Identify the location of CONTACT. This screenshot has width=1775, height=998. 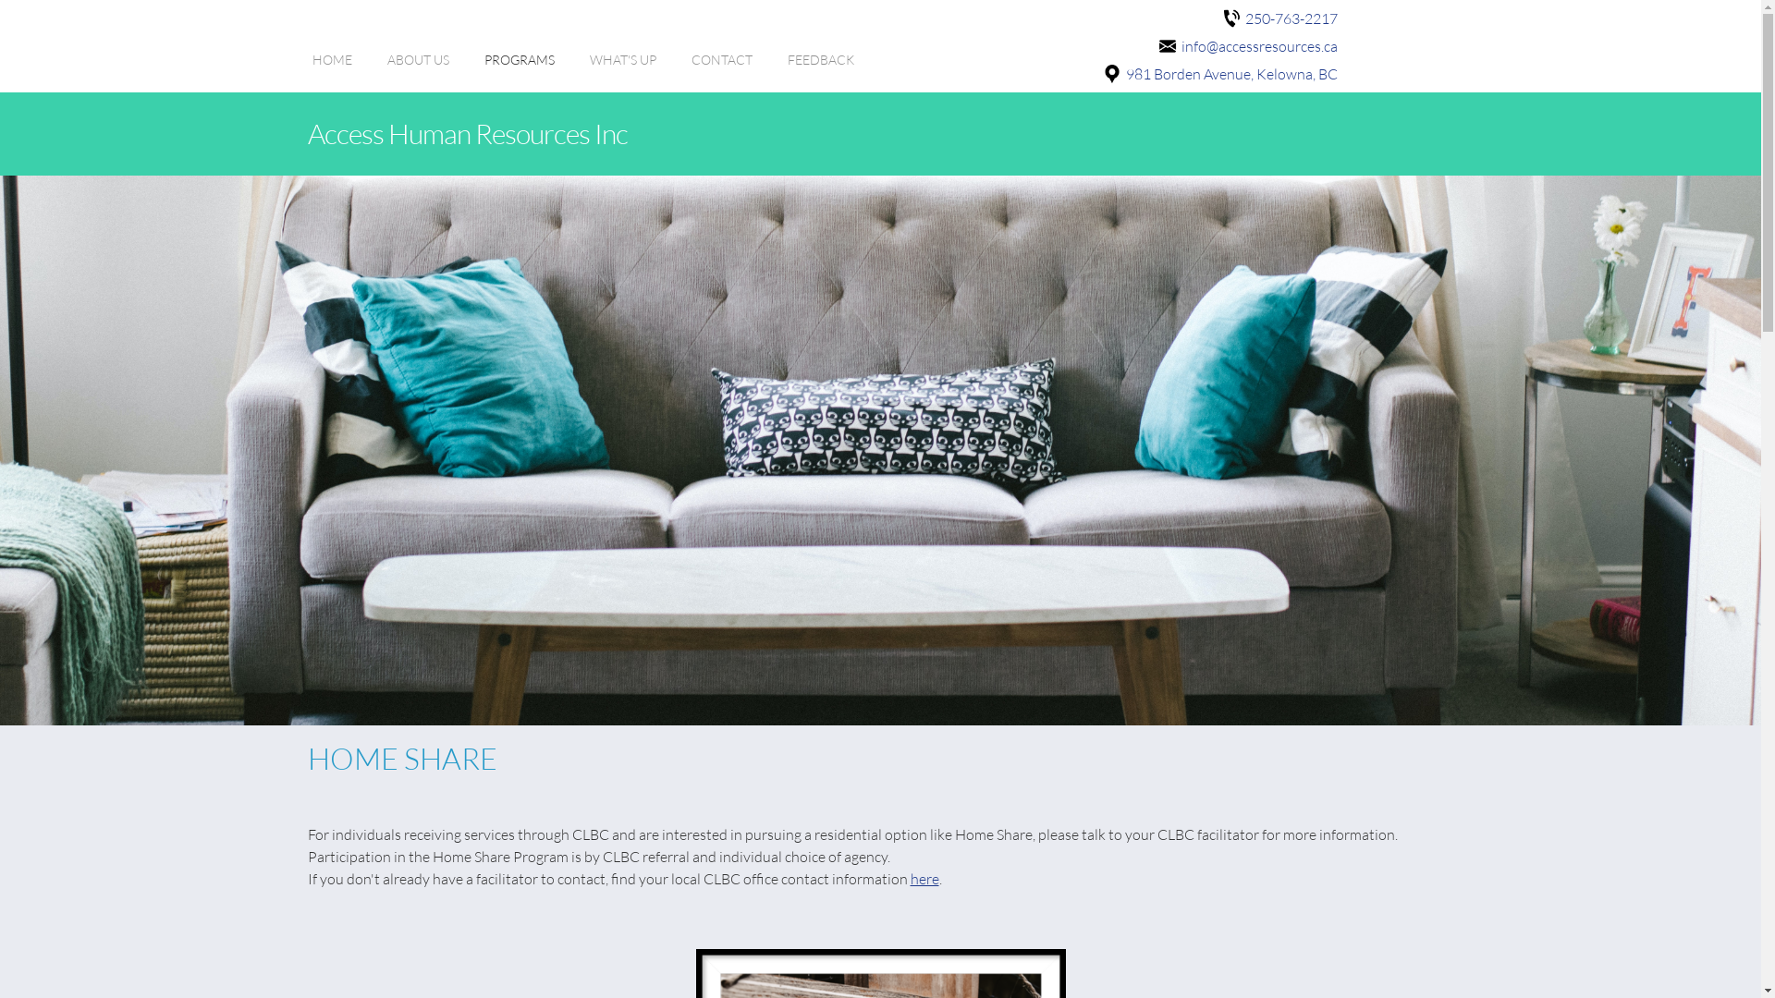
(722, 69).